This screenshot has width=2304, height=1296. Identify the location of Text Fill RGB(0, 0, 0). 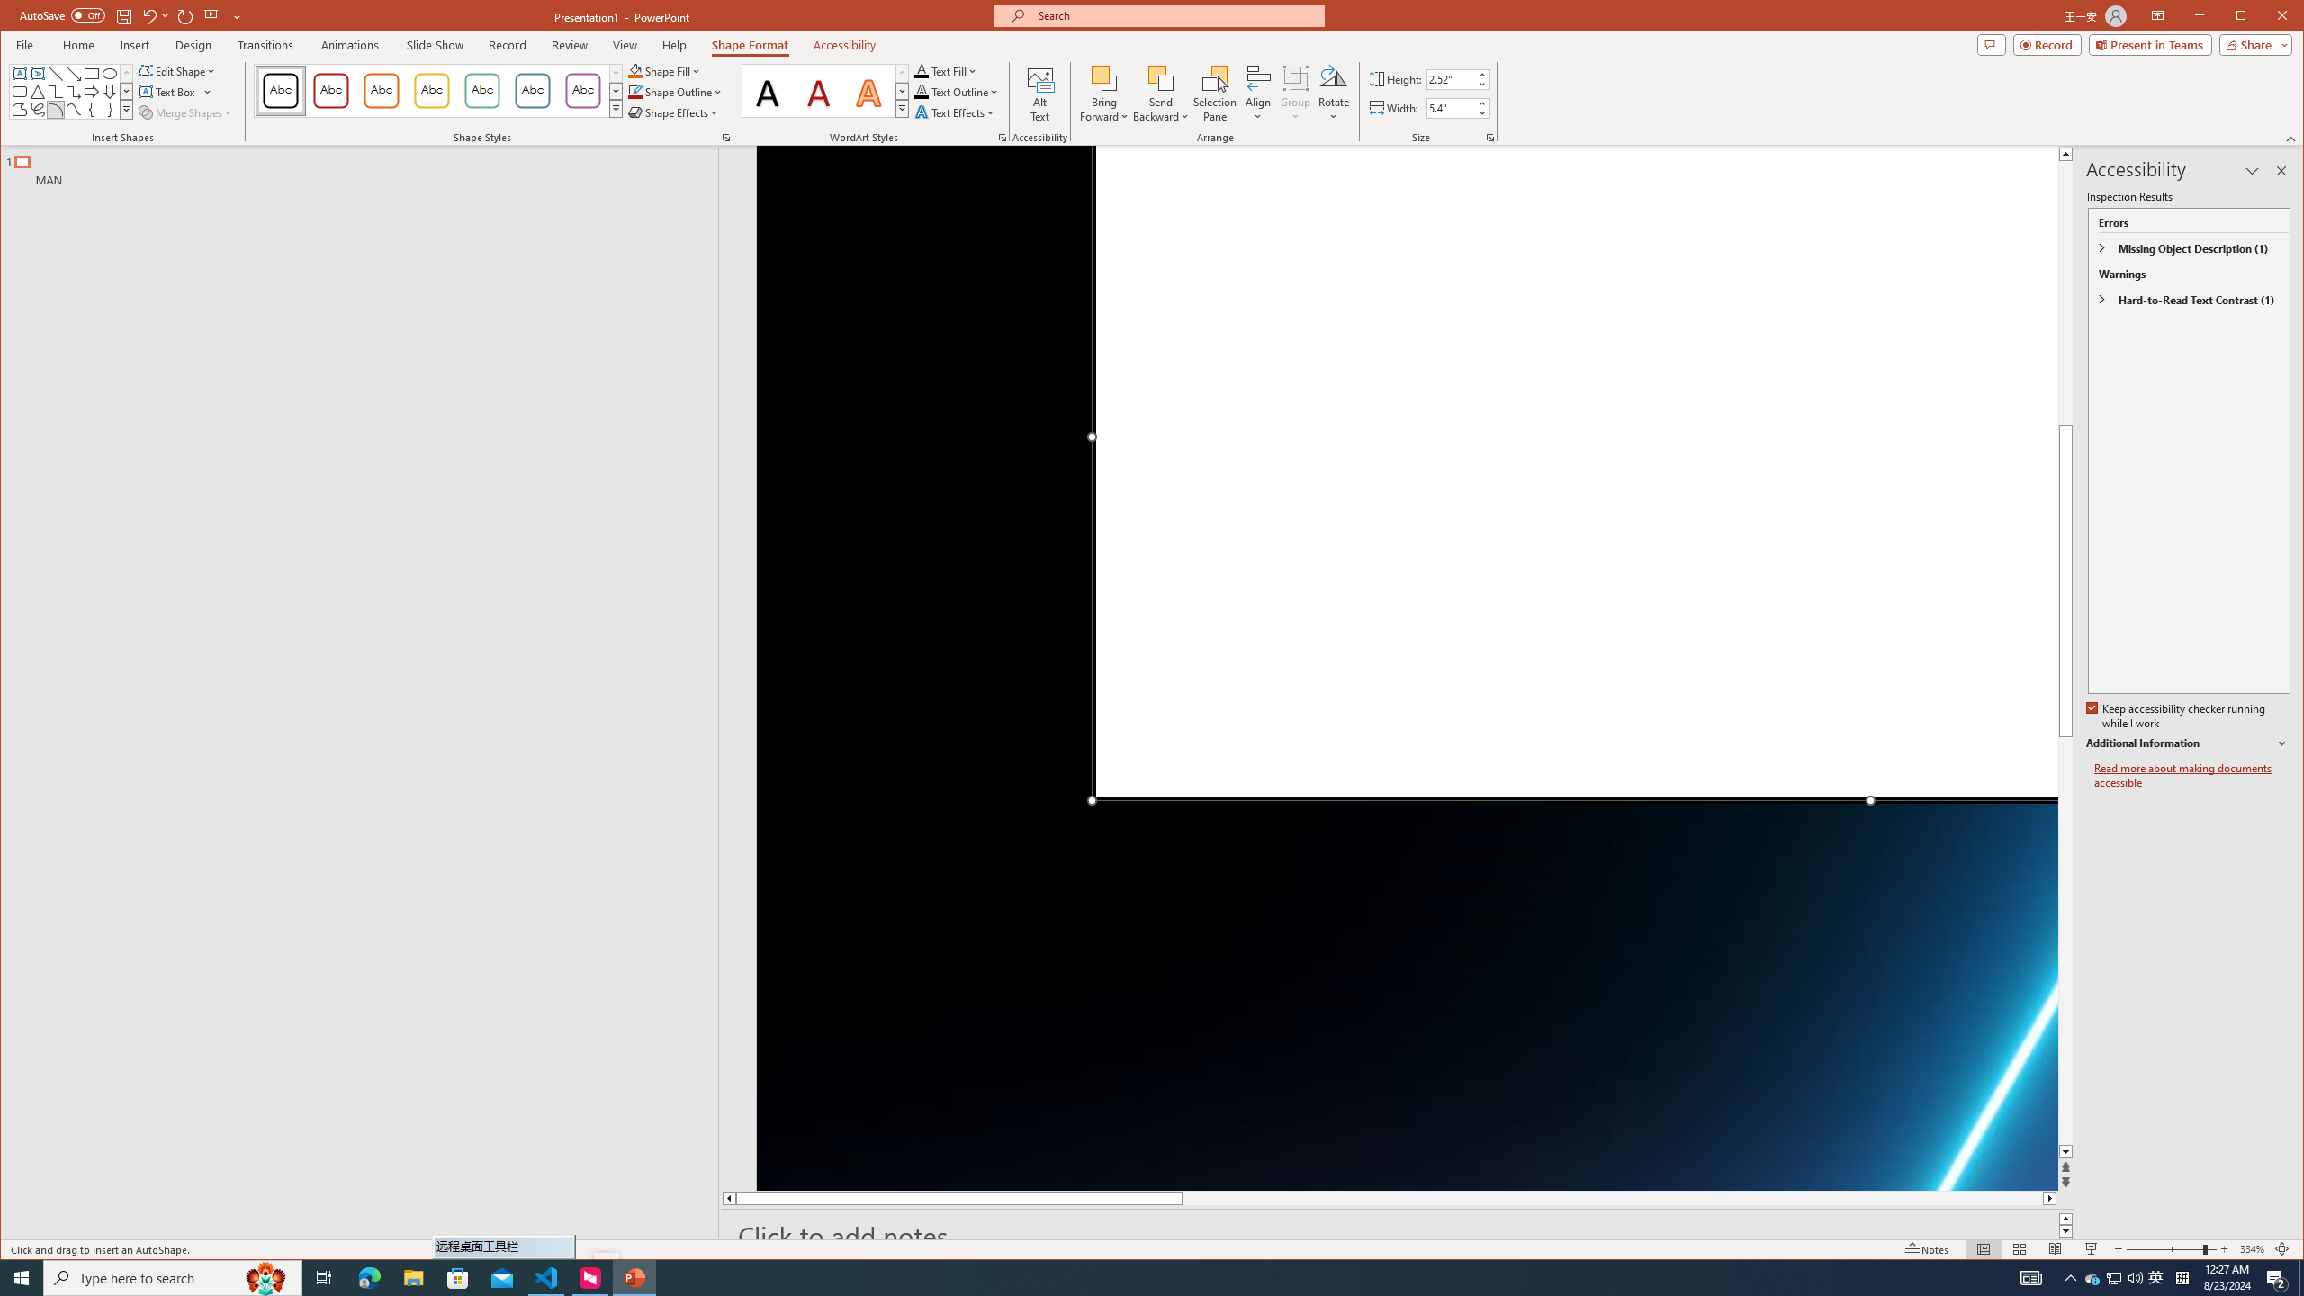
(922, 70).